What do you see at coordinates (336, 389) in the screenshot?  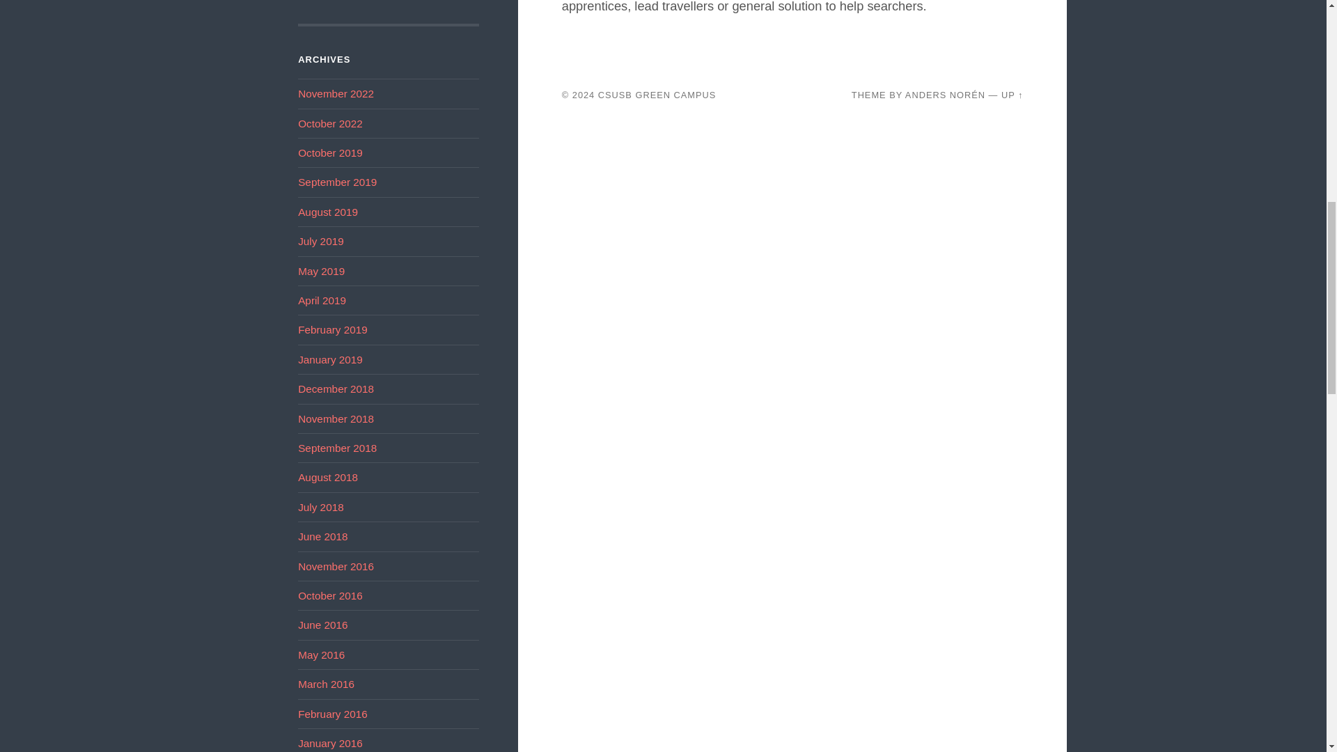 I see `December 2018` at bounding box center [336, 389].